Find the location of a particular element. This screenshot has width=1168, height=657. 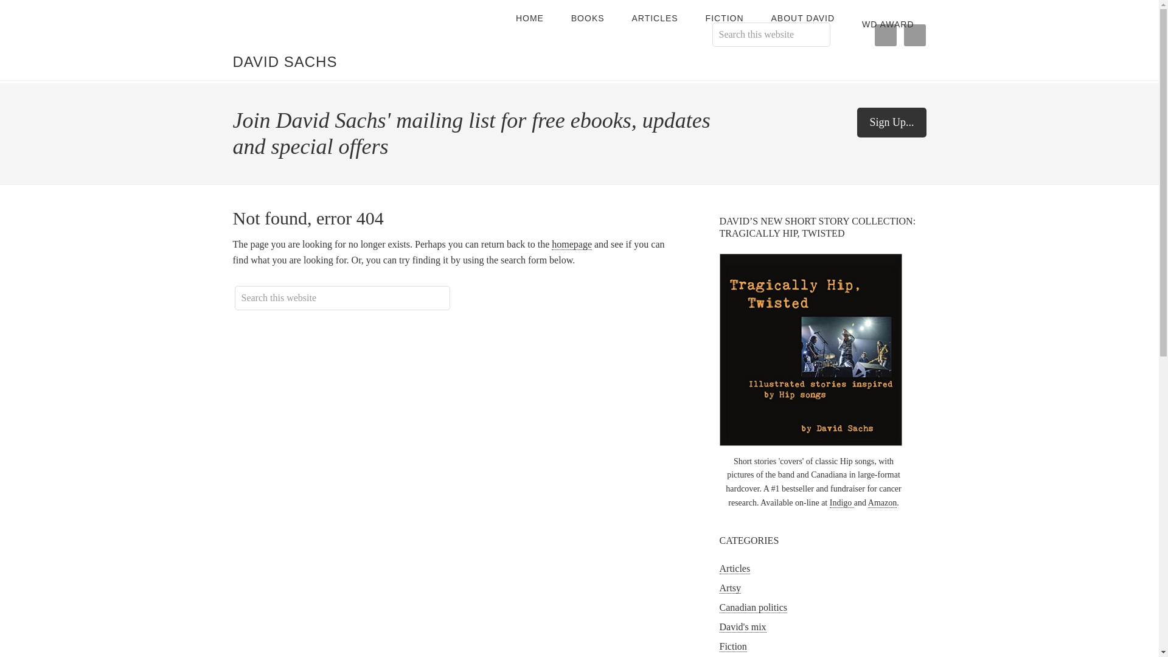

ABOUT DAVID is located at coordinates (802, 18).